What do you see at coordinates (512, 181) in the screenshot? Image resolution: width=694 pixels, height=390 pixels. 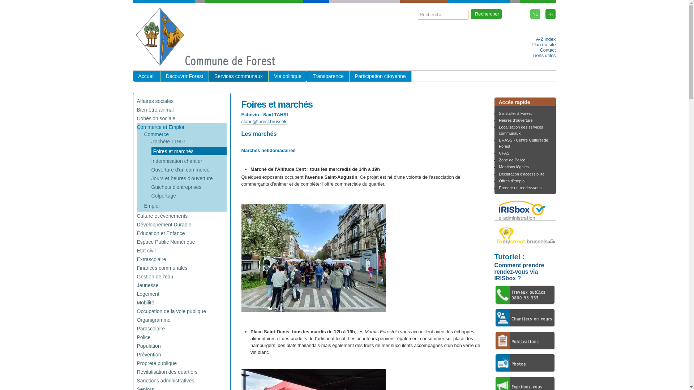 I see `Offres d'emploi` at bounding box center [512, 181].